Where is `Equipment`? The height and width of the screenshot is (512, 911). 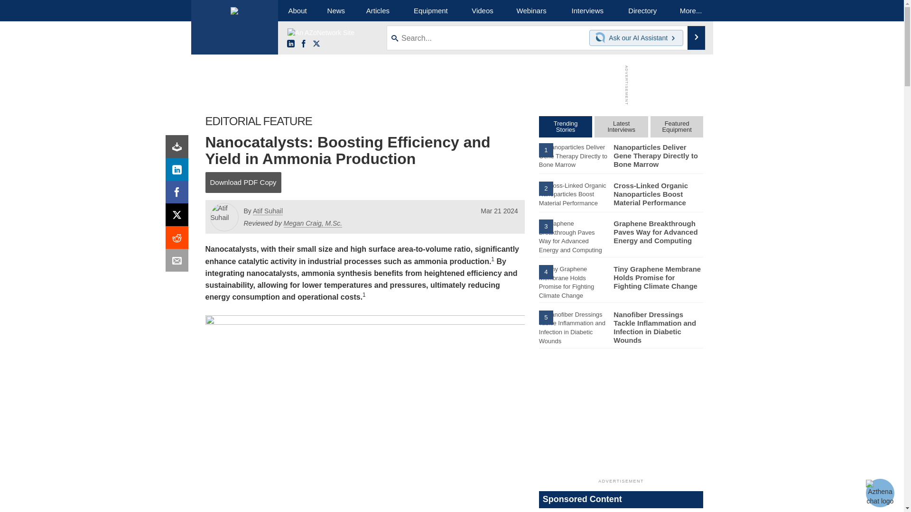 Equipment is located at coordinates (431, 10).